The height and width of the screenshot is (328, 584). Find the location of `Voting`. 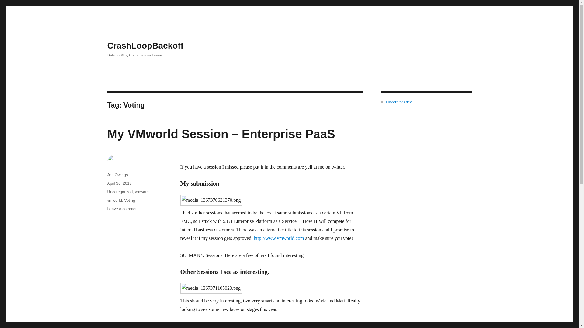

Voting is located at coordinates (129, 200).